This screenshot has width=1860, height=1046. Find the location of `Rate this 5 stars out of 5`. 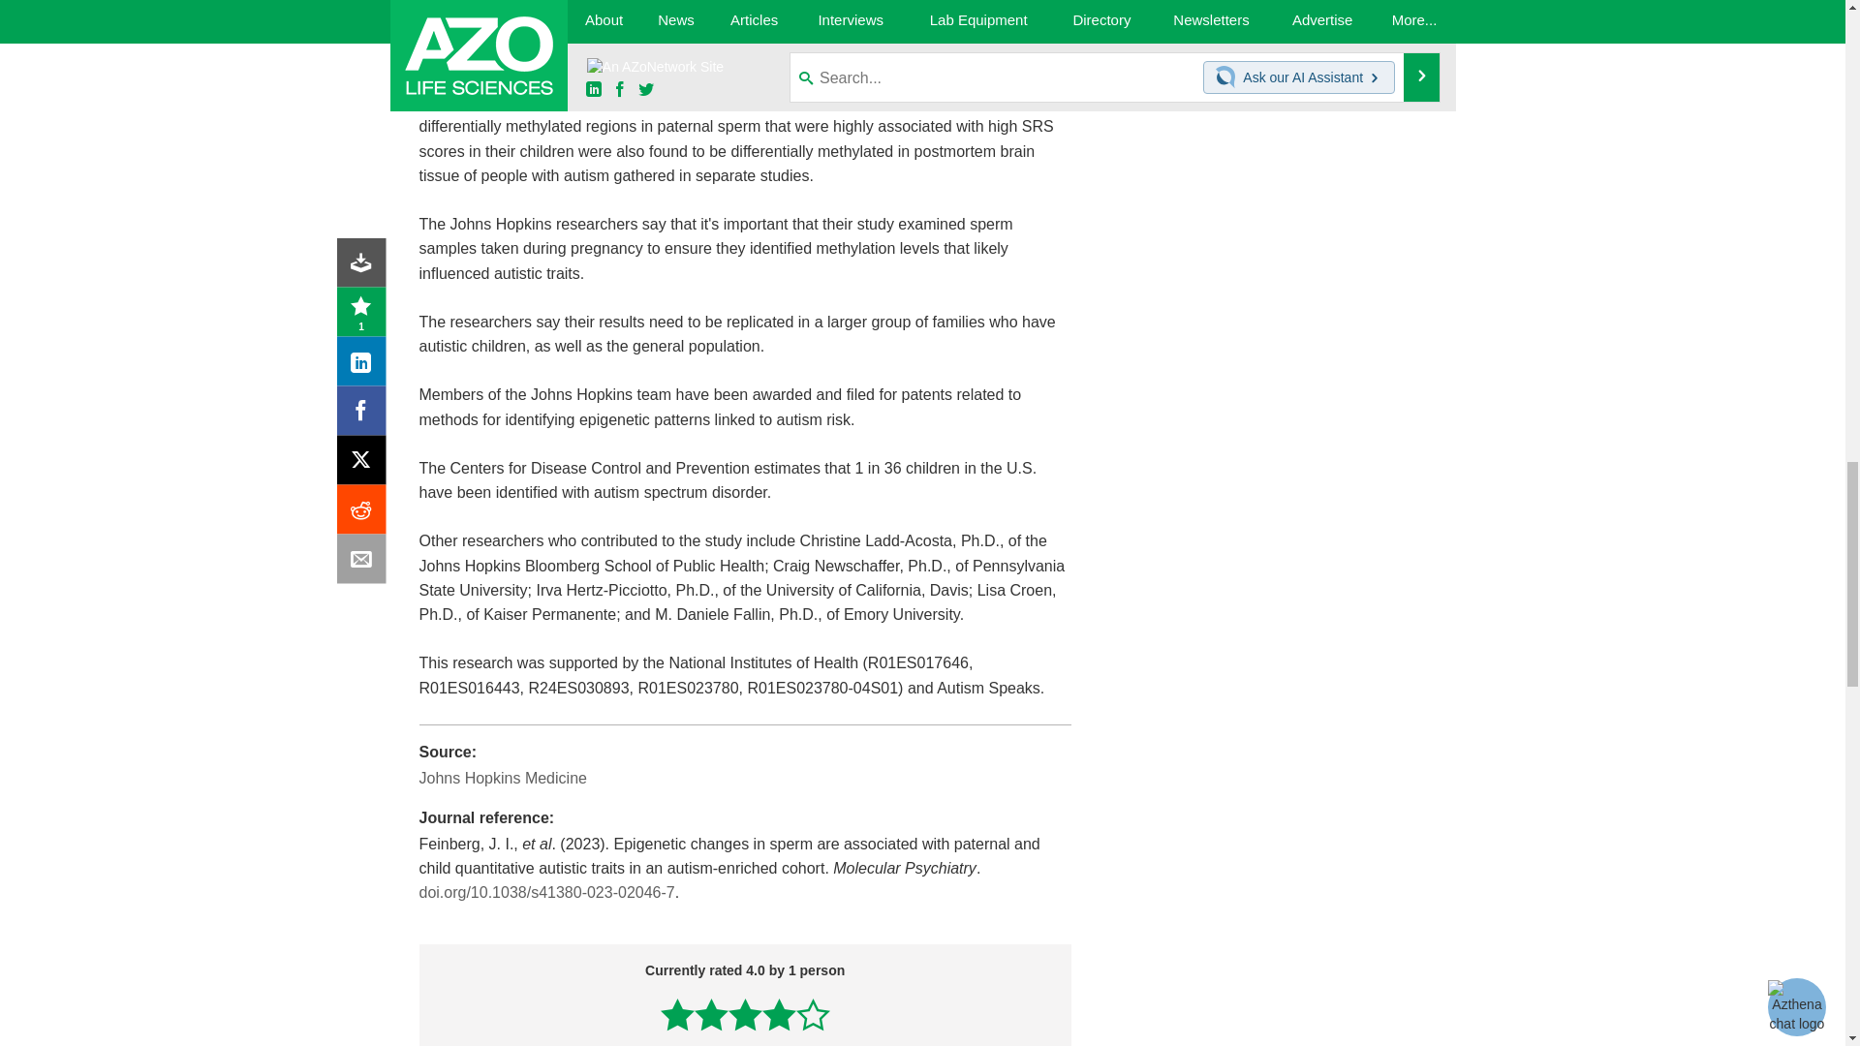

Rate this 5 stars out of 5 is located at coordinates (812, 1014).